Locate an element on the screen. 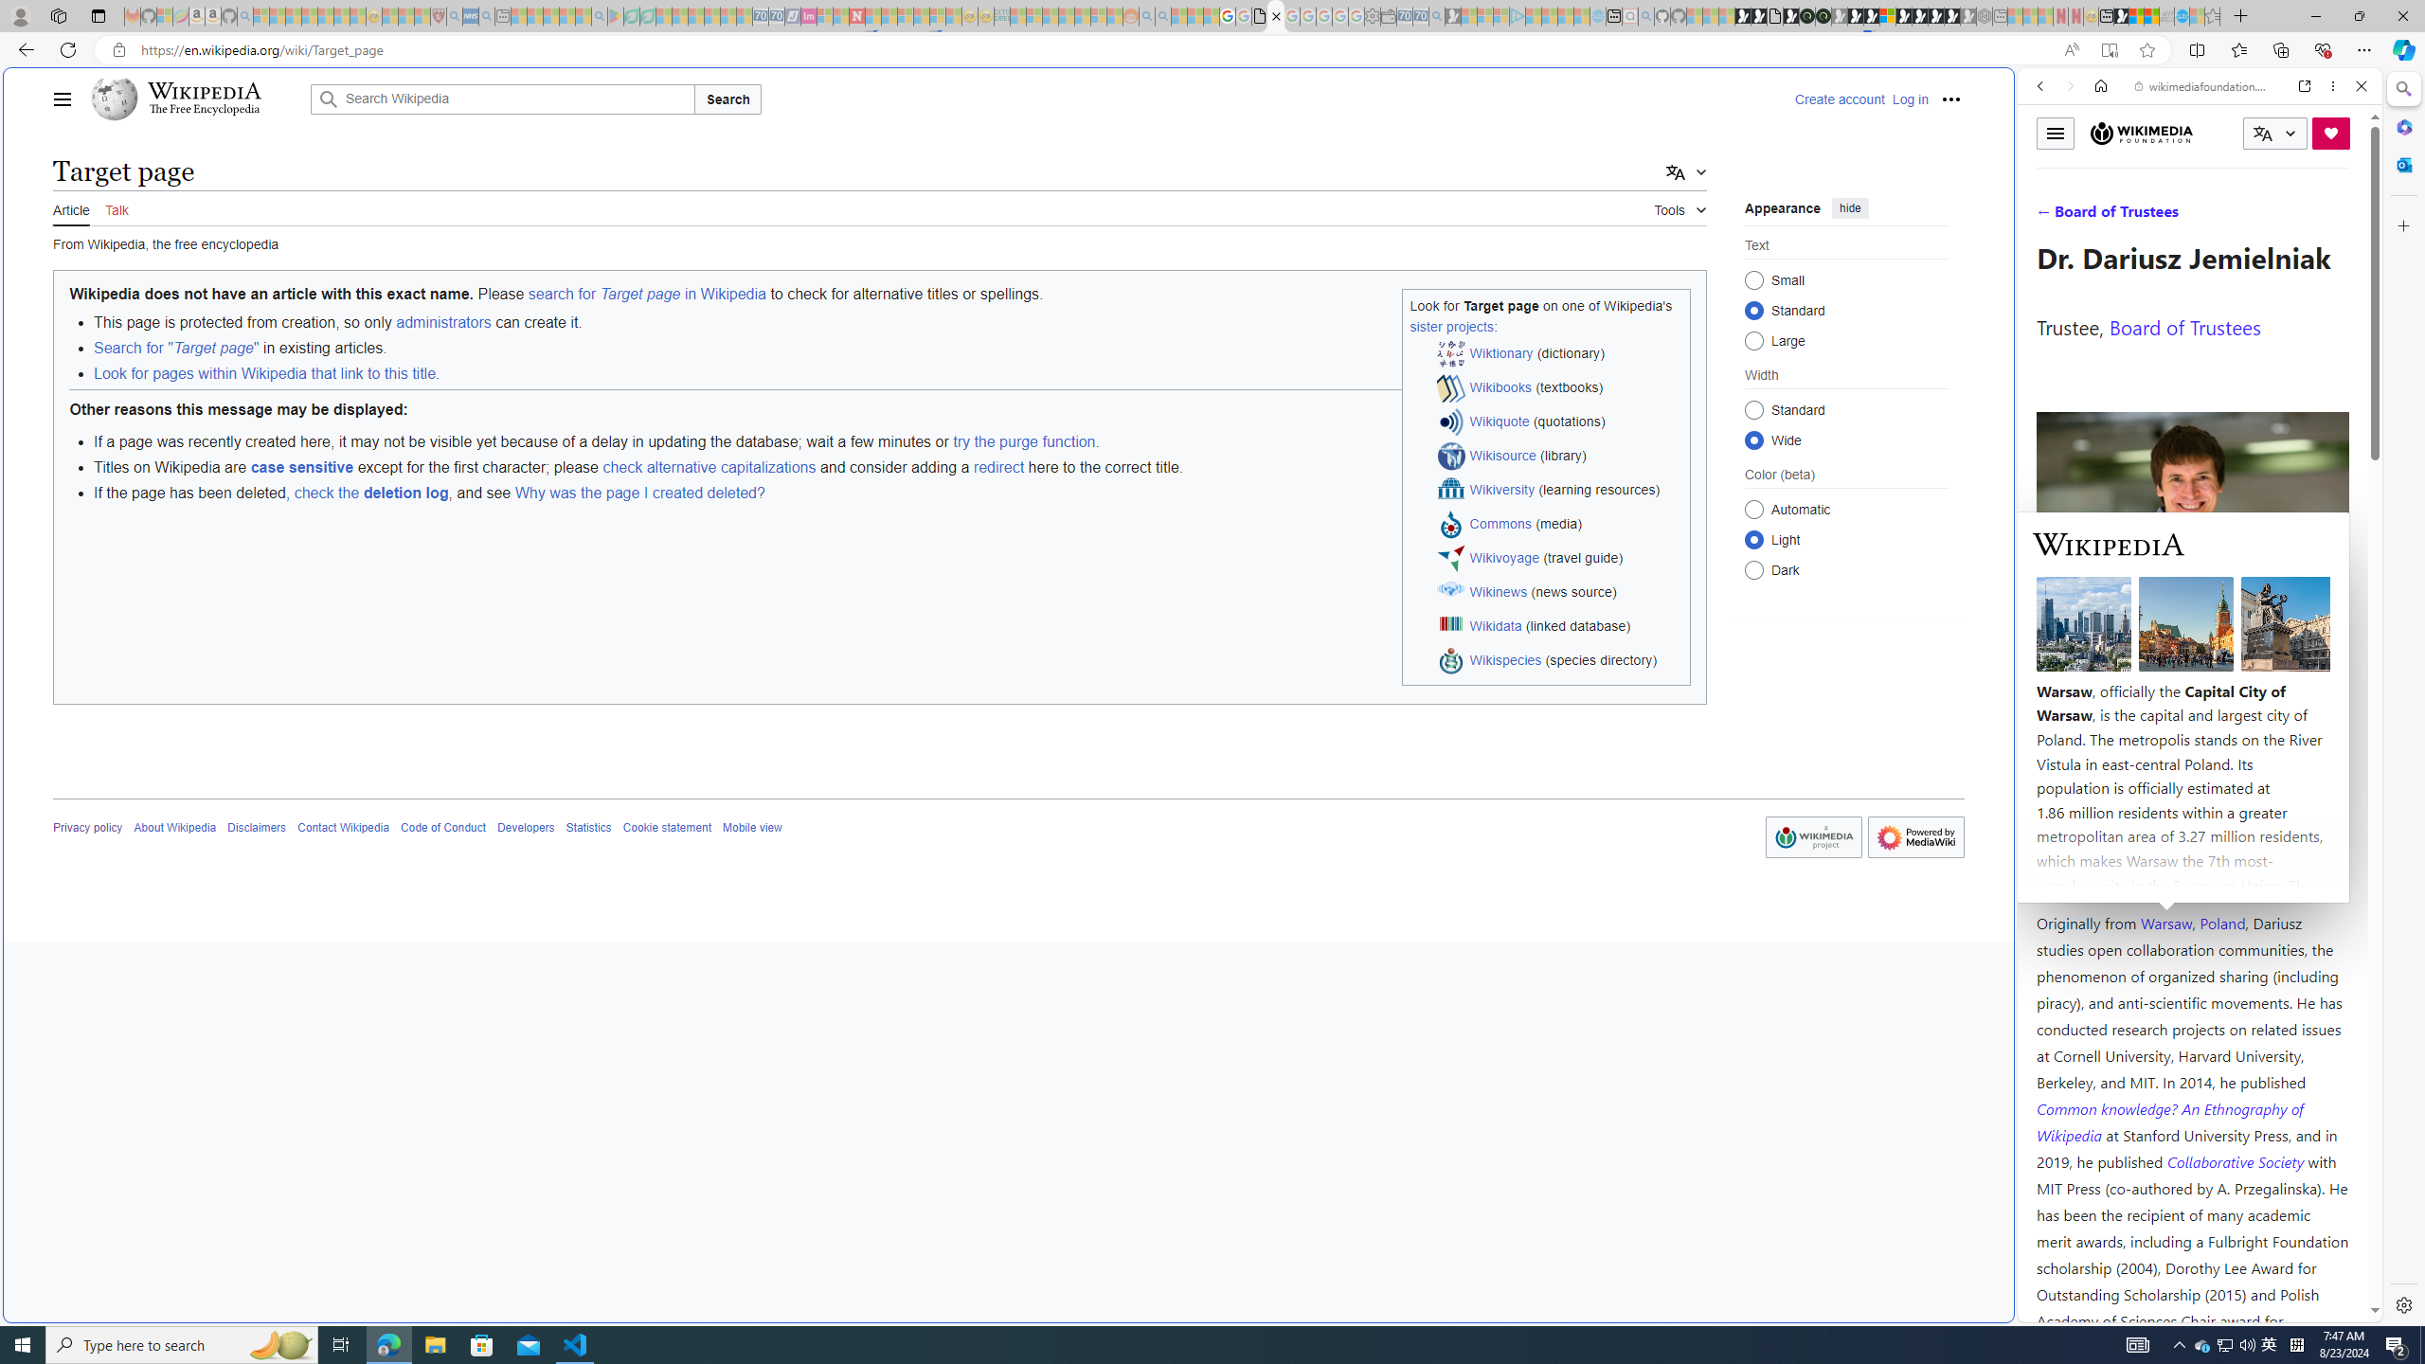 The image size is (2425, 1364). Donate now is located at coordinates (2331, 133).